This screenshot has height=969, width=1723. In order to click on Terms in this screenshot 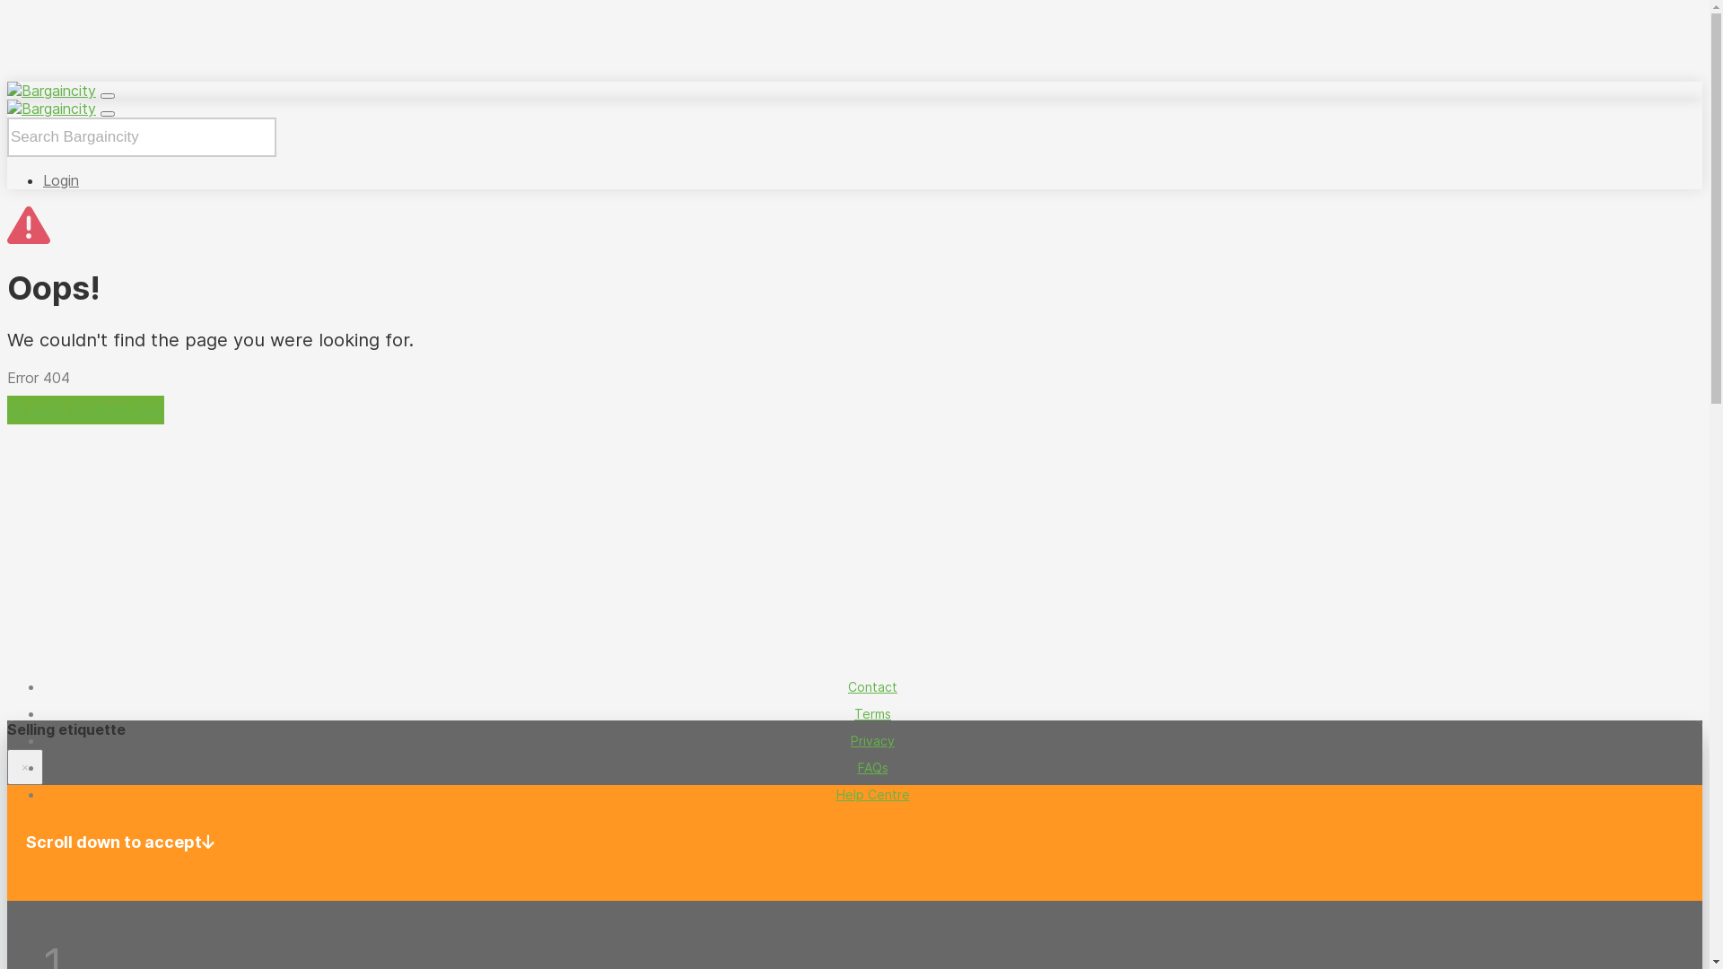, I will do `click(872, 714)`.